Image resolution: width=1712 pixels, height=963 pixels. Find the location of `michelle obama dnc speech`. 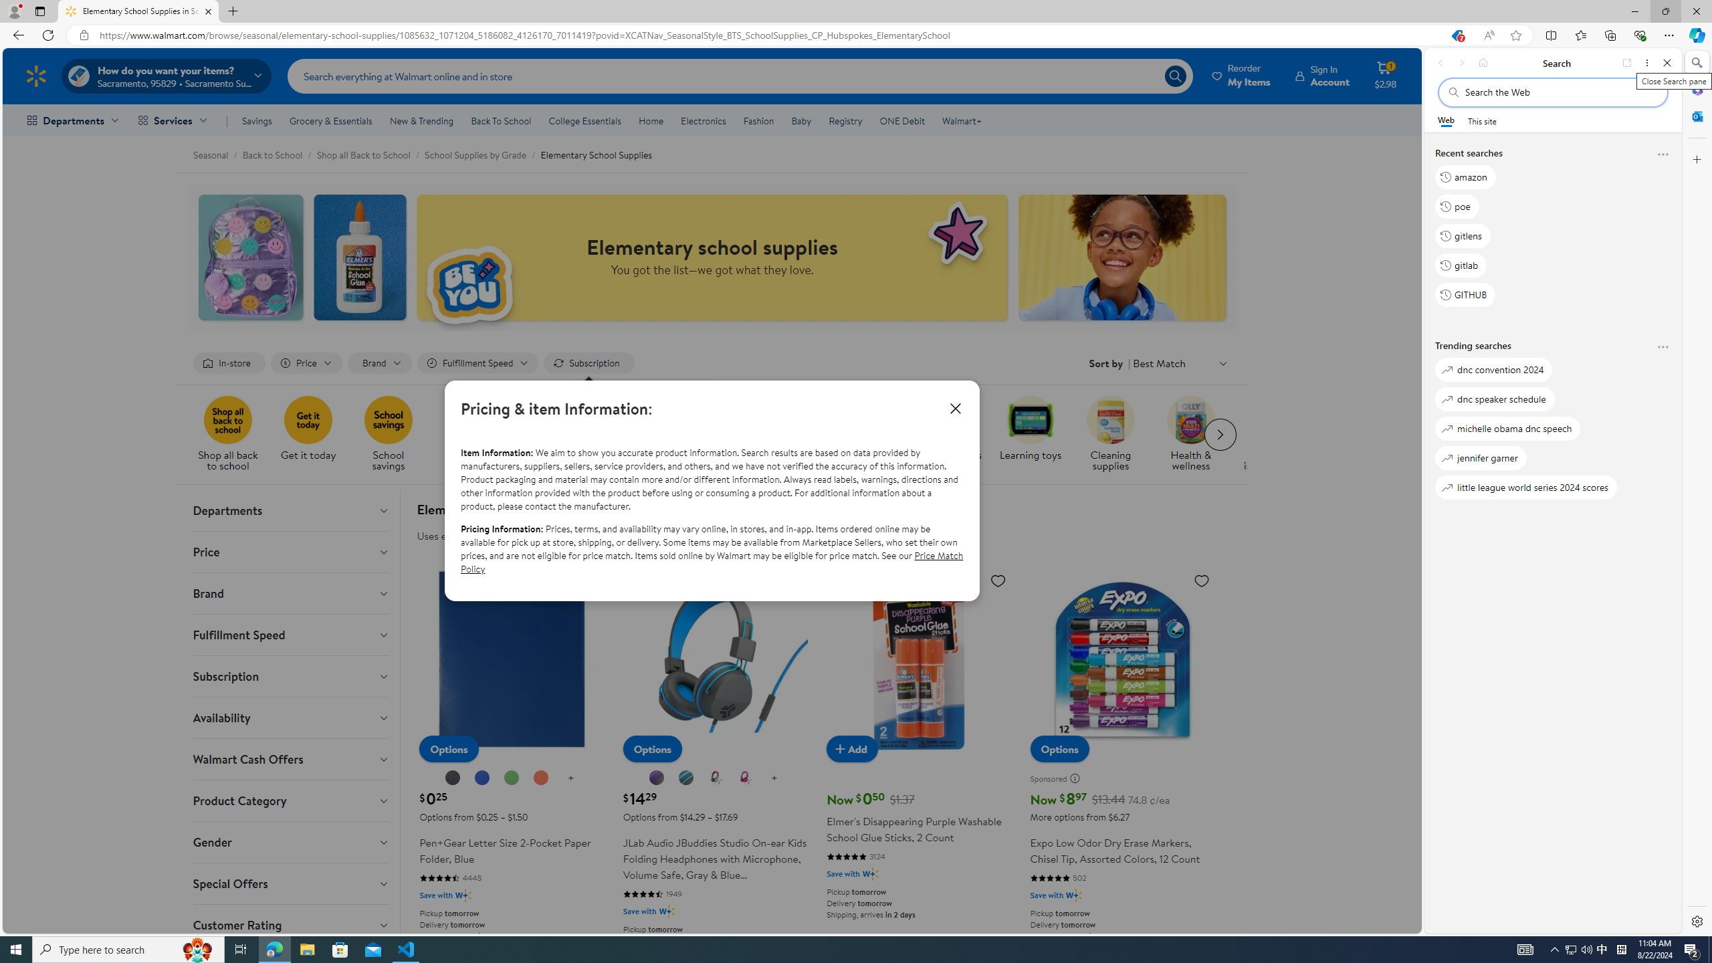

michelle obama dnc speech is located at coordinates (1507, 429).